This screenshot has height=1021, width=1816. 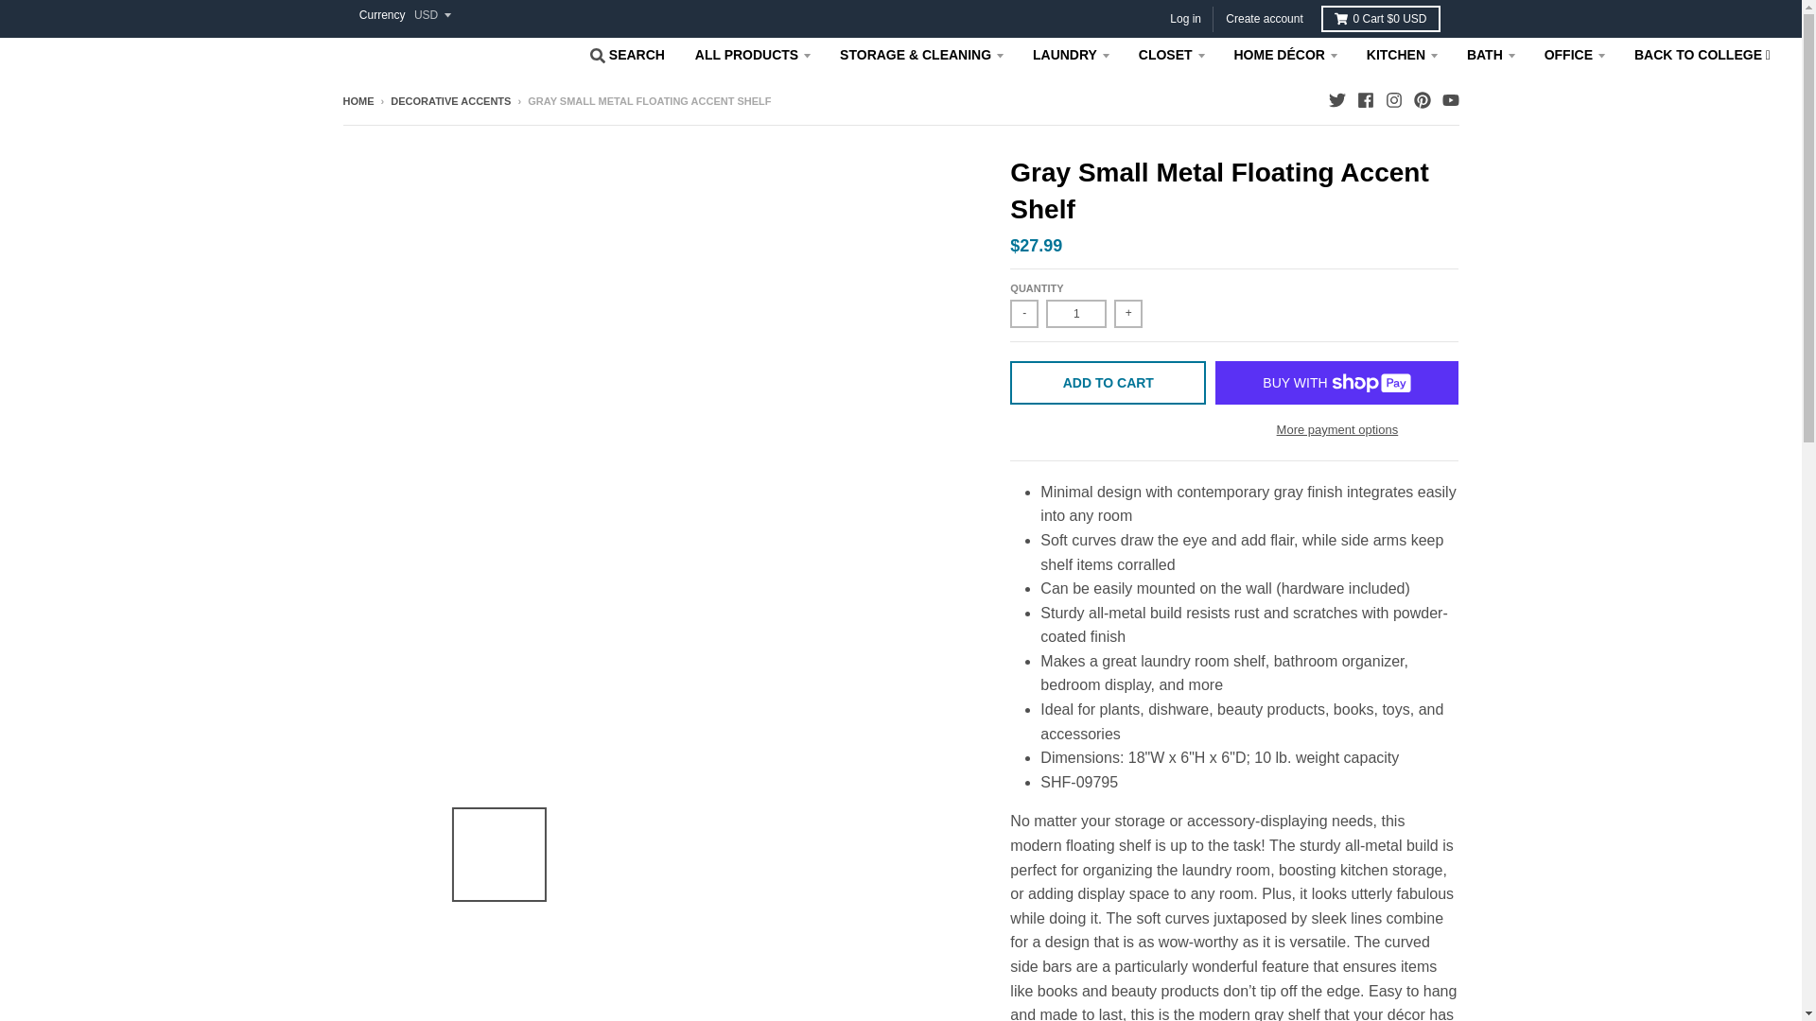 What do you see at coordinates (1264, 19) in the screenshot?
I see `Create account` at bounding box center [1264, 19].